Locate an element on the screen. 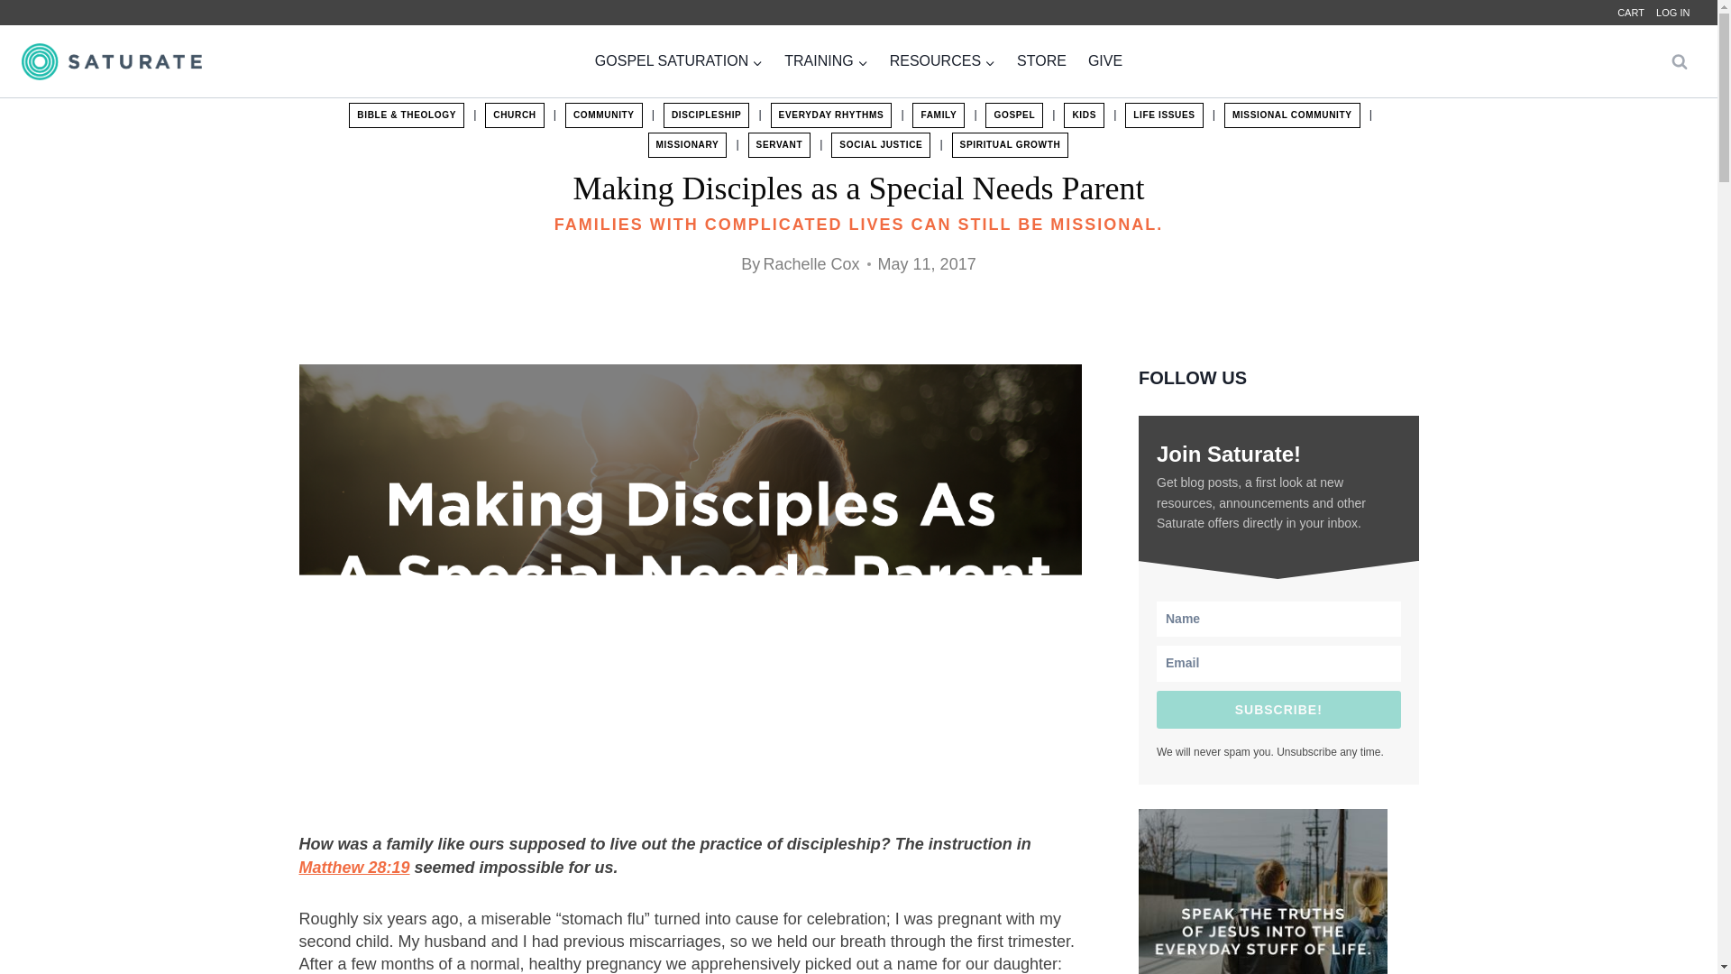  SERVANT is located at coordinates (779, 144).